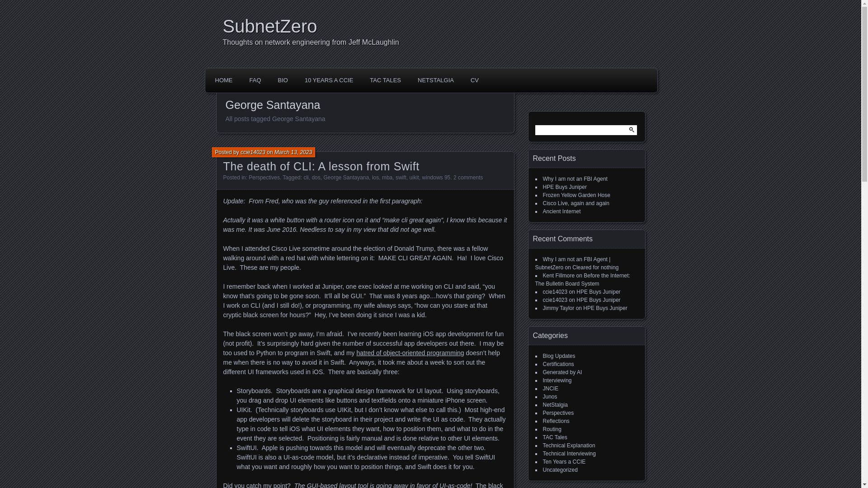  What do you see at coordinates (436, 177) in the screenshot?
I see `windows 95` at bounding box center [436, 177].